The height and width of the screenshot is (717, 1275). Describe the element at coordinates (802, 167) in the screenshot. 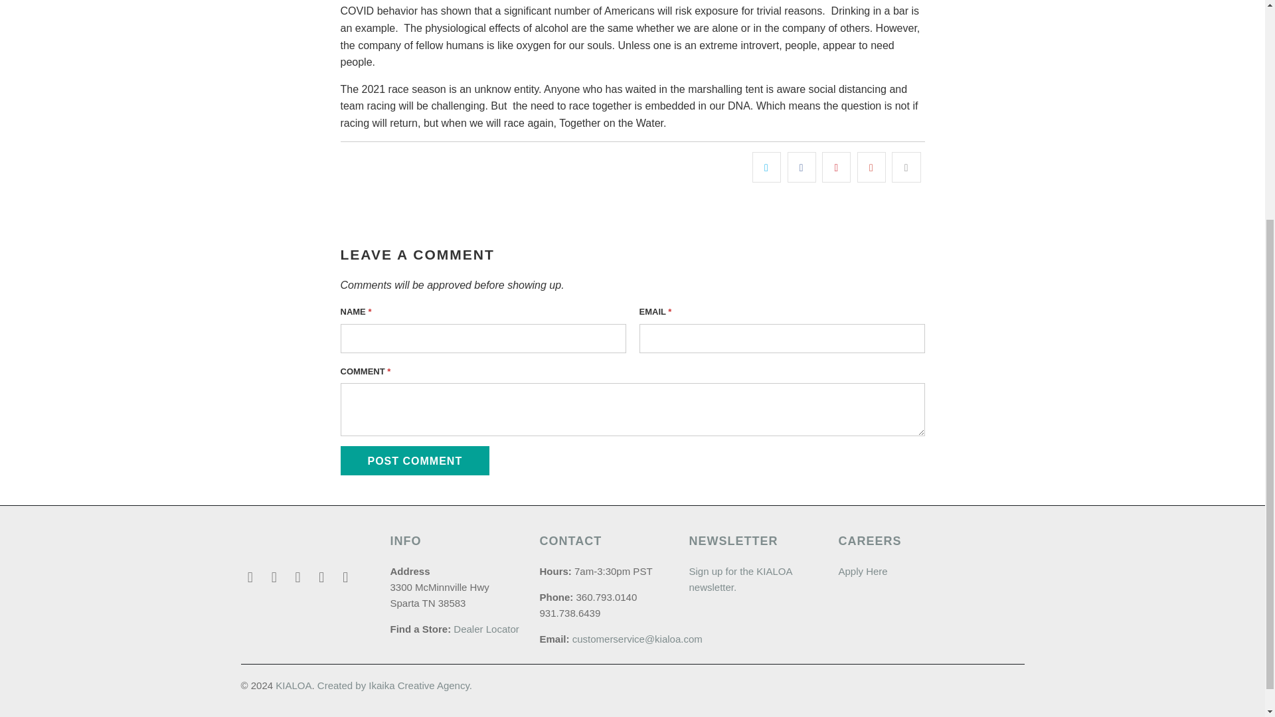

I see `Share this on Facebook` at that location.